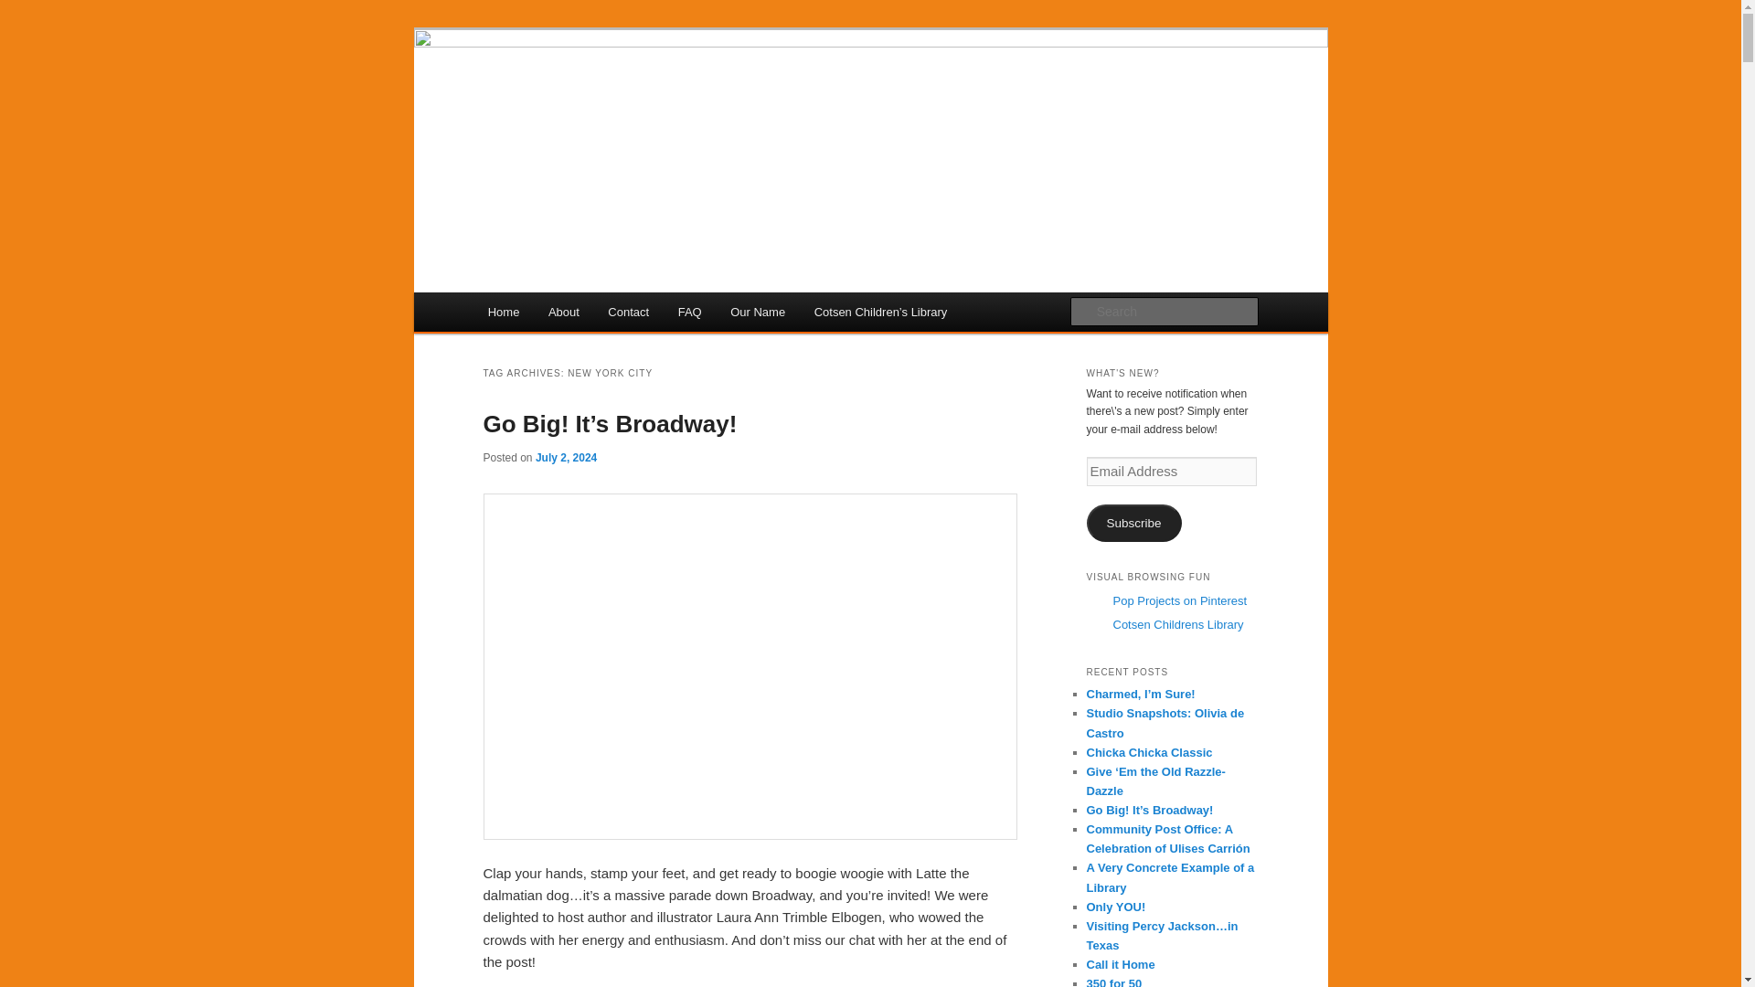 The image size is (1755, 987). Describe the element at coordinates (29, 10) in the screenshot. I see `Search` at that location.